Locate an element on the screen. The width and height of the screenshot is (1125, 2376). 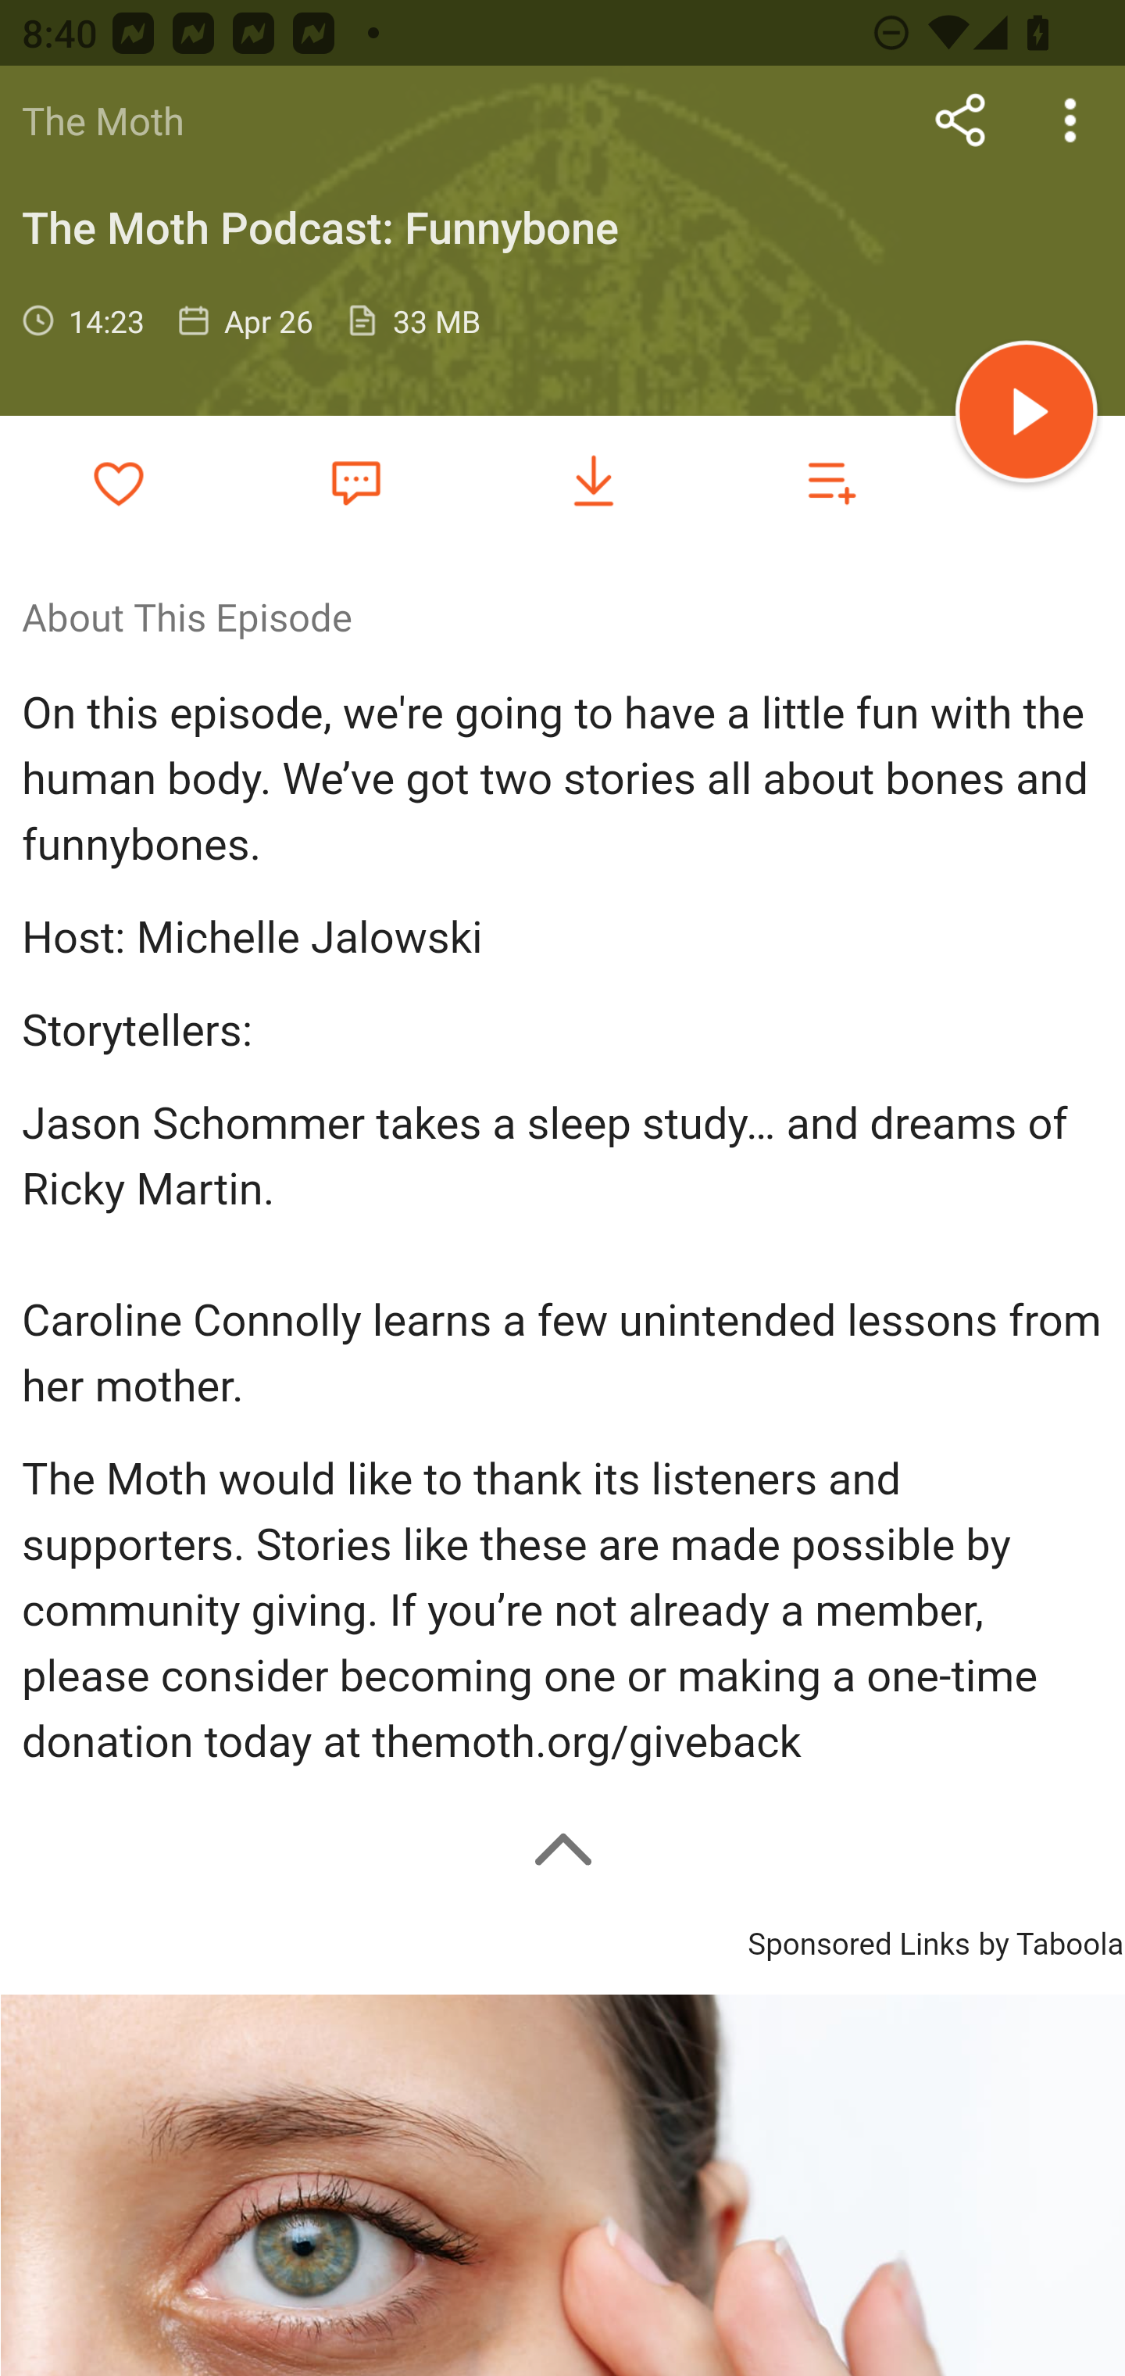
Sponsored Links is located at coordinates (858, 1941).